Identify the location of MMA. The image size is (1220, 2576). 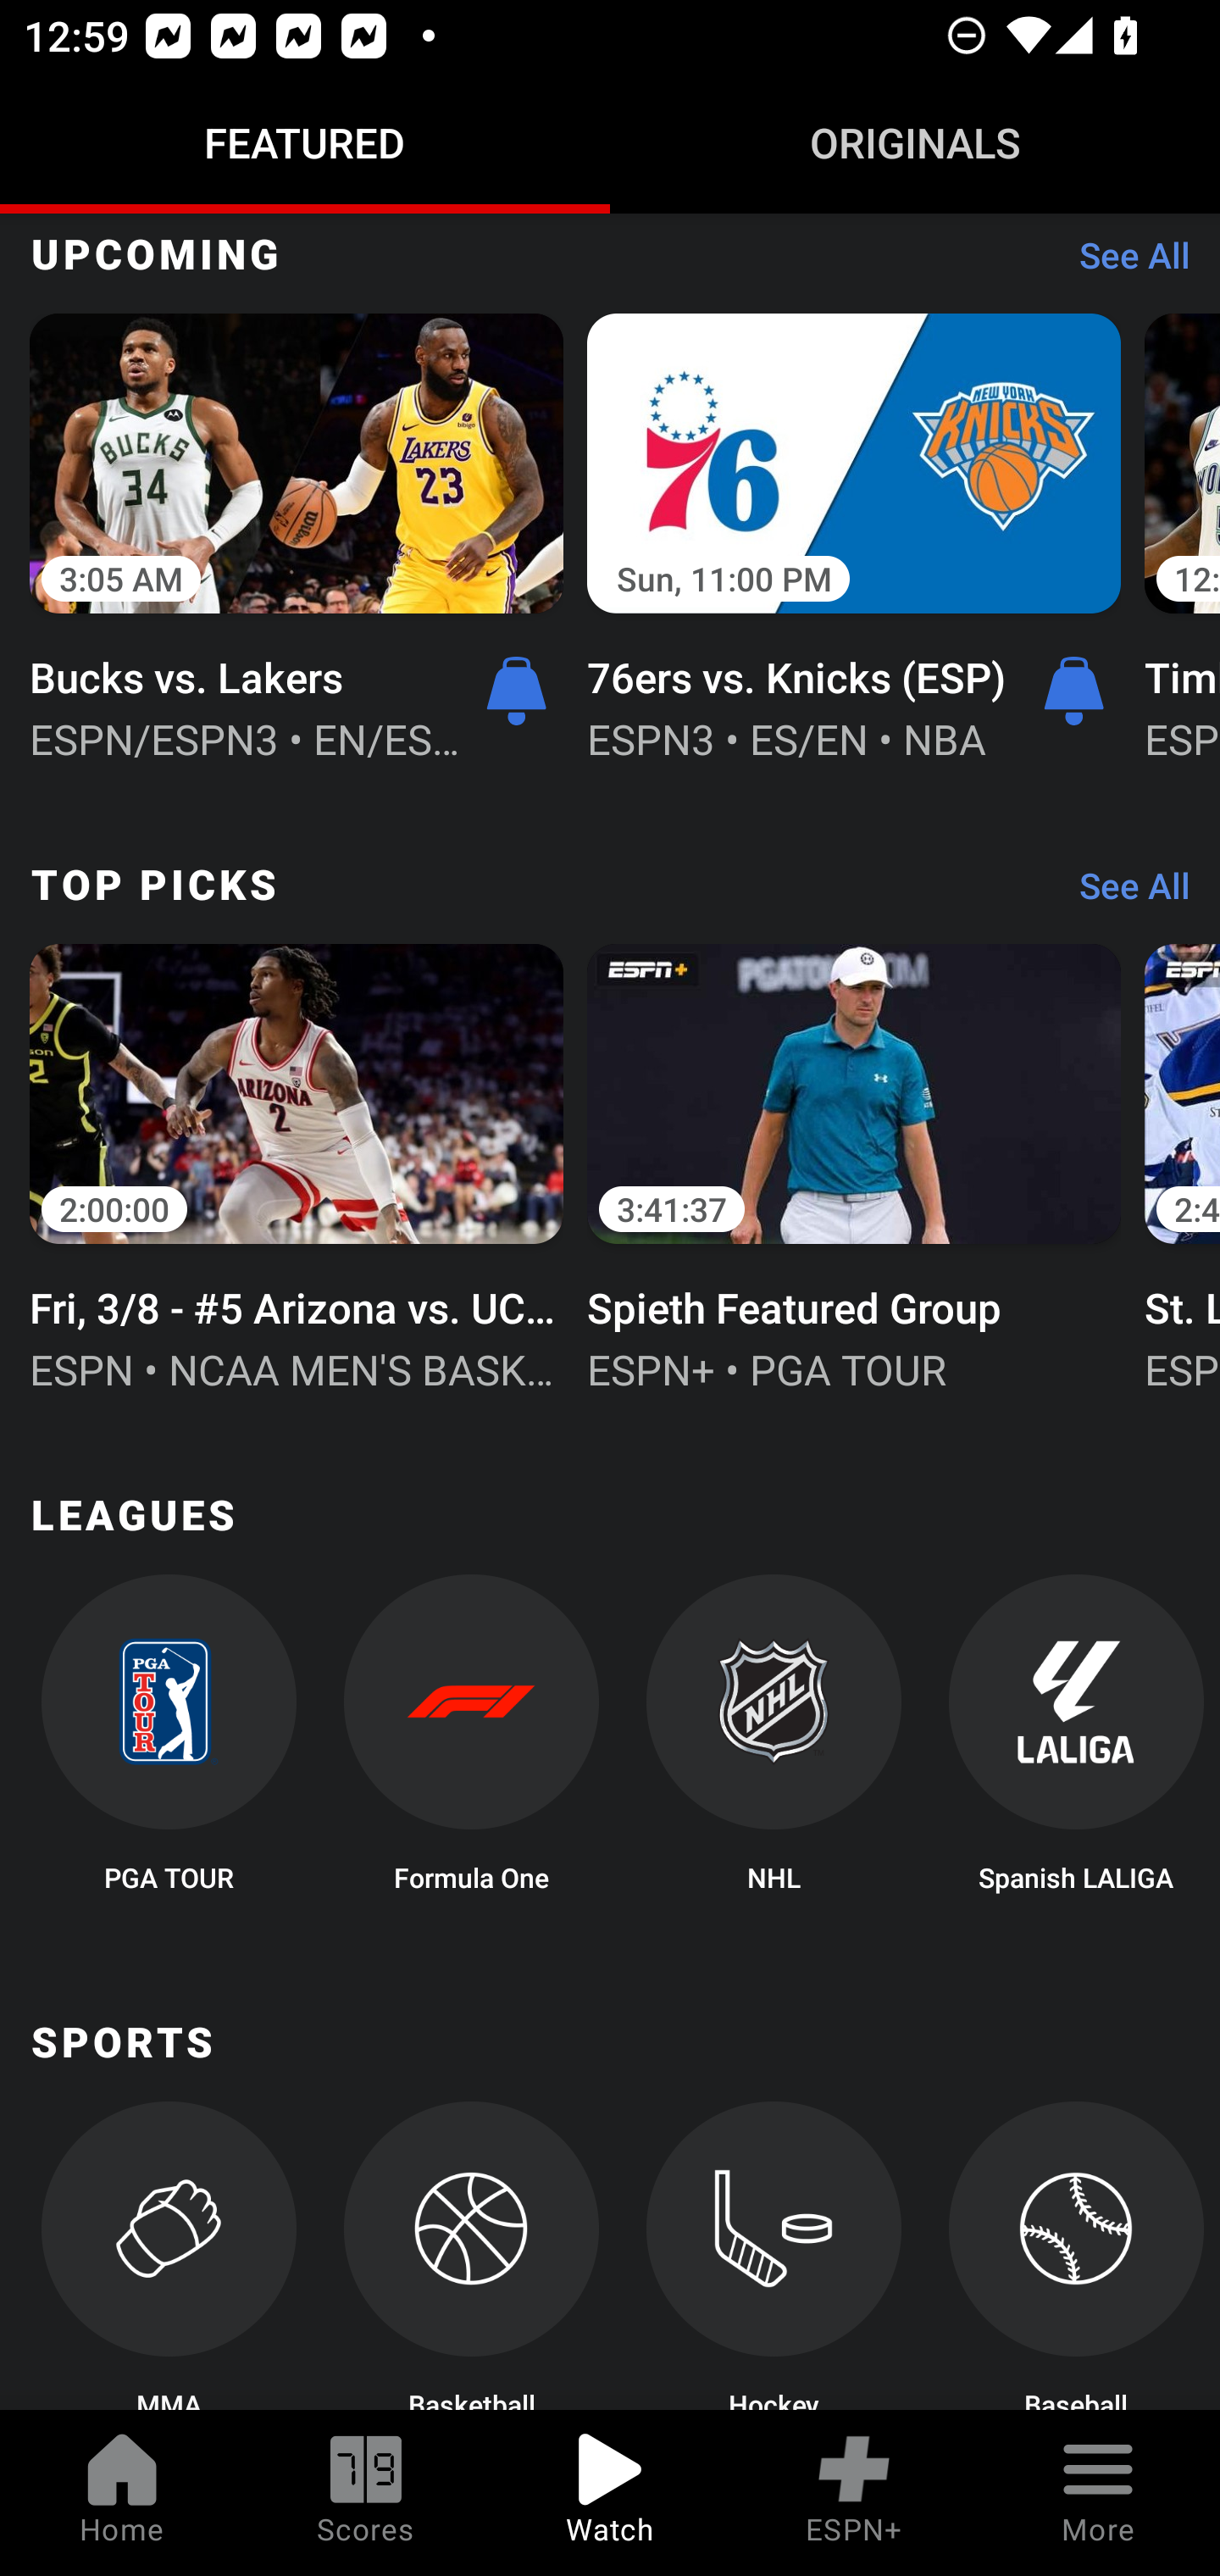
(168, 2256).